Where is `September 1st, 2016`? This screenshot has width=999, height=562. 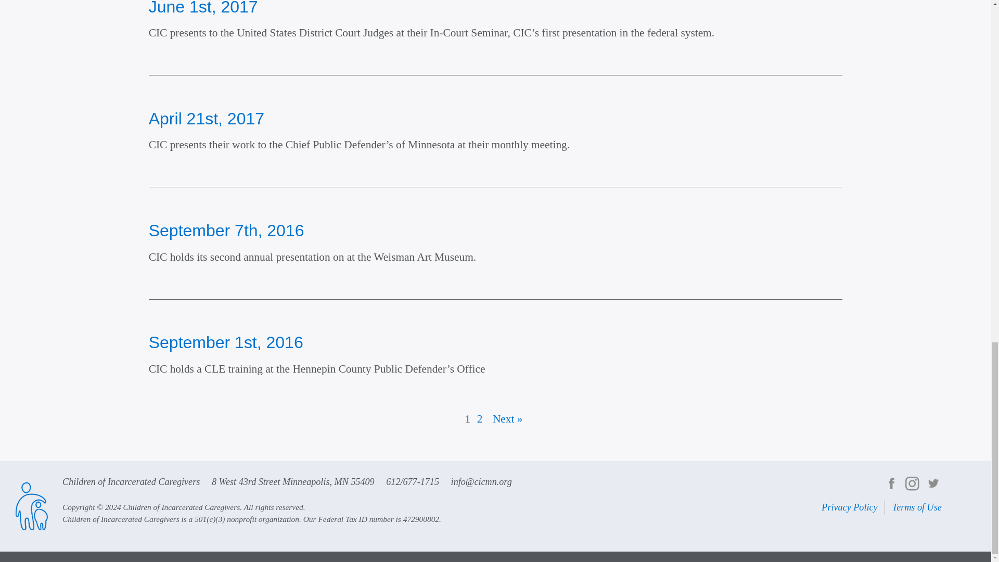 September 1st, 2016 is located at coordinates (226, 342).